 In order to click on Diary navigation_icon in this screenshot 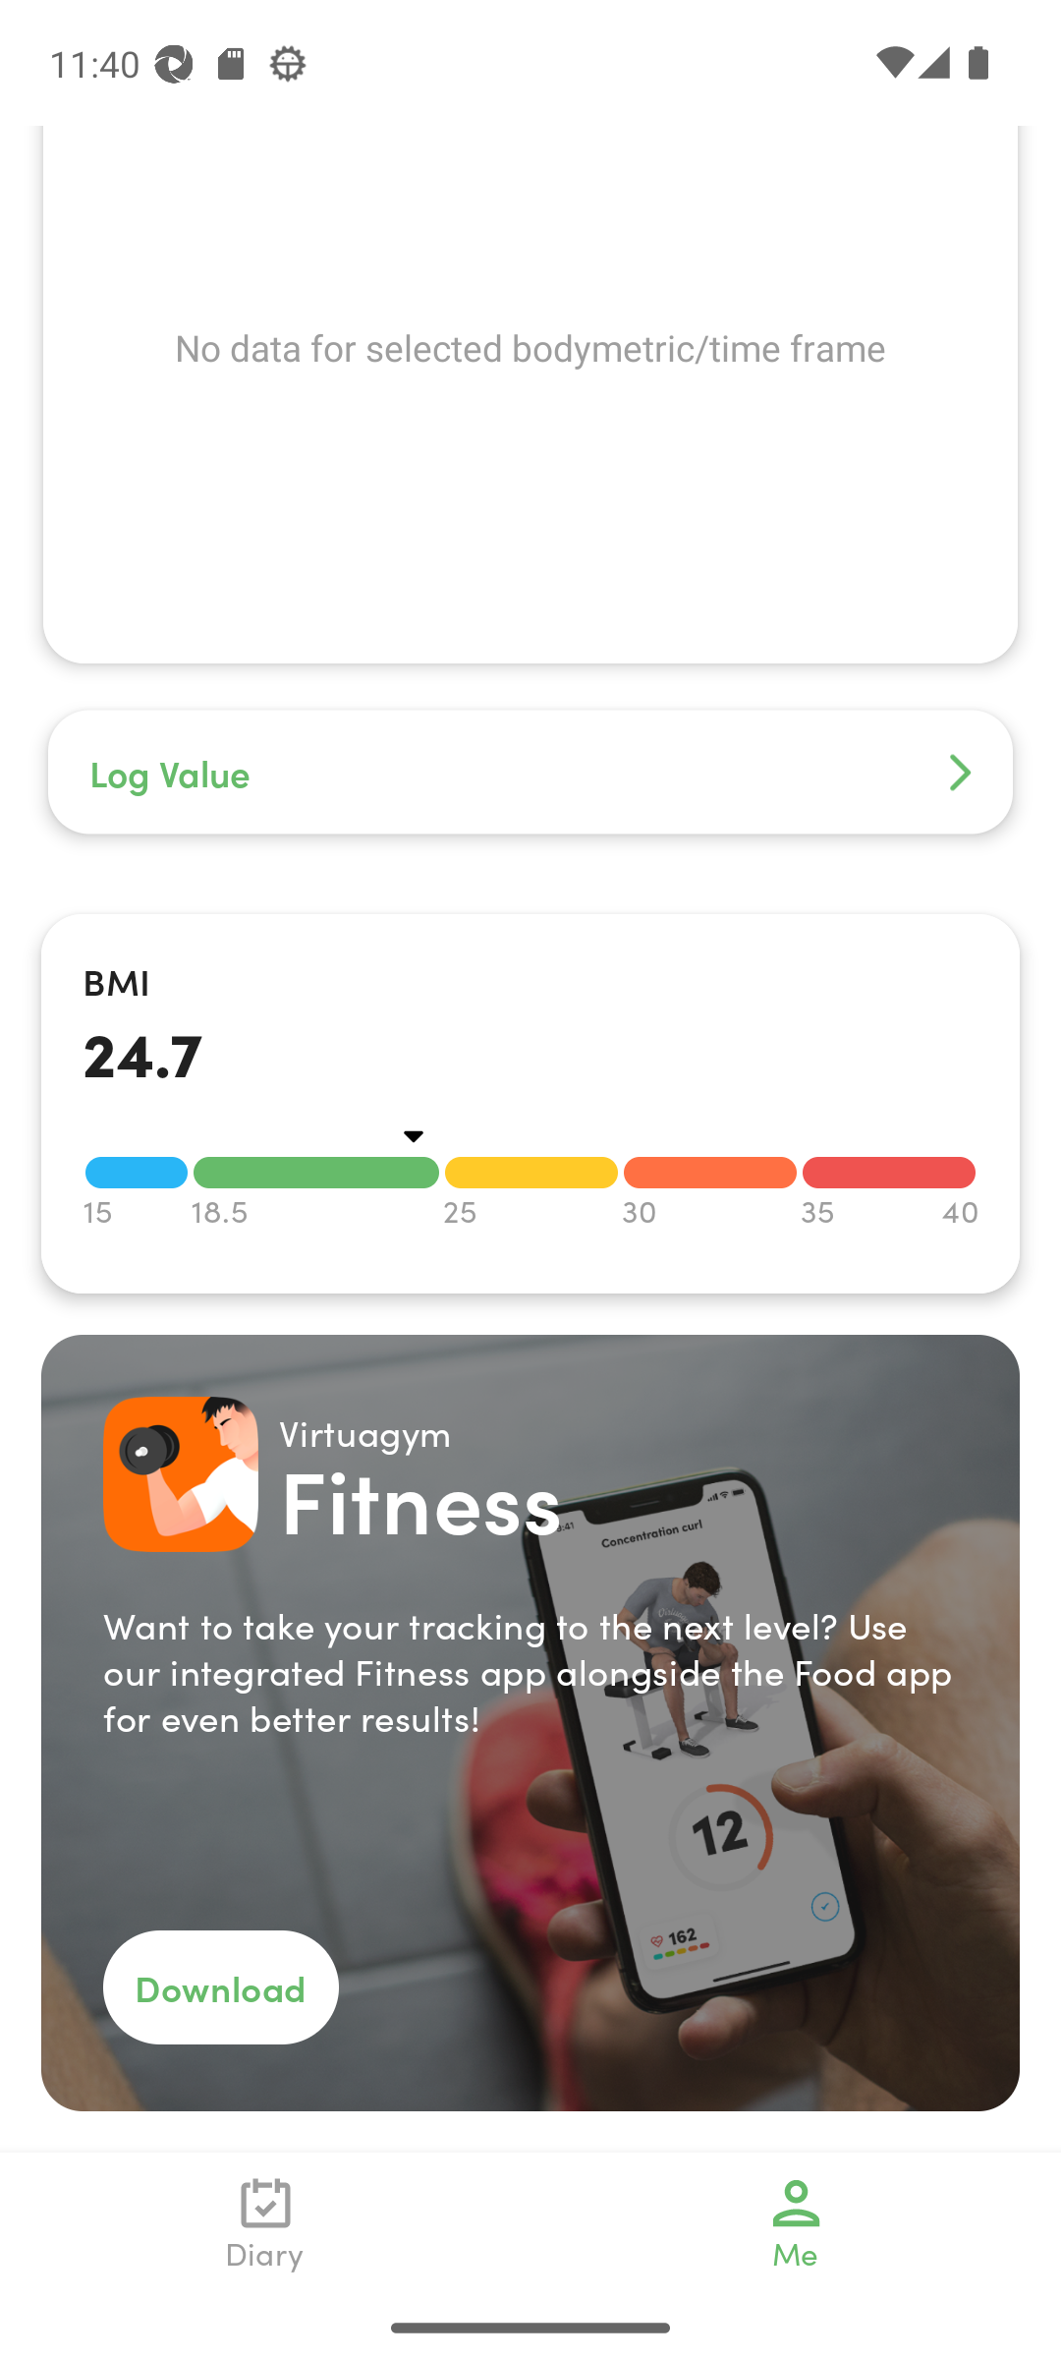, I will do `click(265, 2223)`.